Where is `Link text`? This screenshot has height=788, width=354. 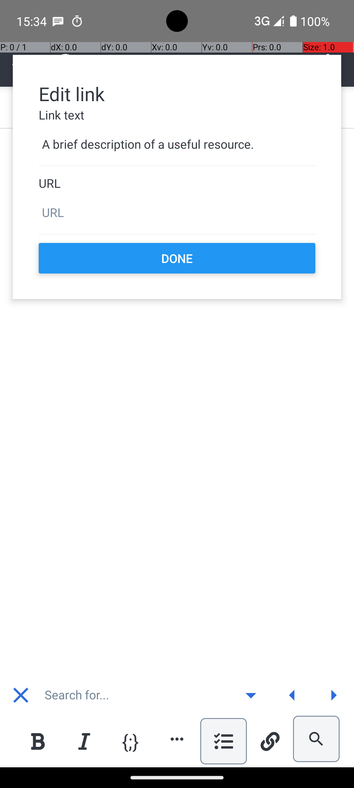
Link text is located at coordinates (177, 115).